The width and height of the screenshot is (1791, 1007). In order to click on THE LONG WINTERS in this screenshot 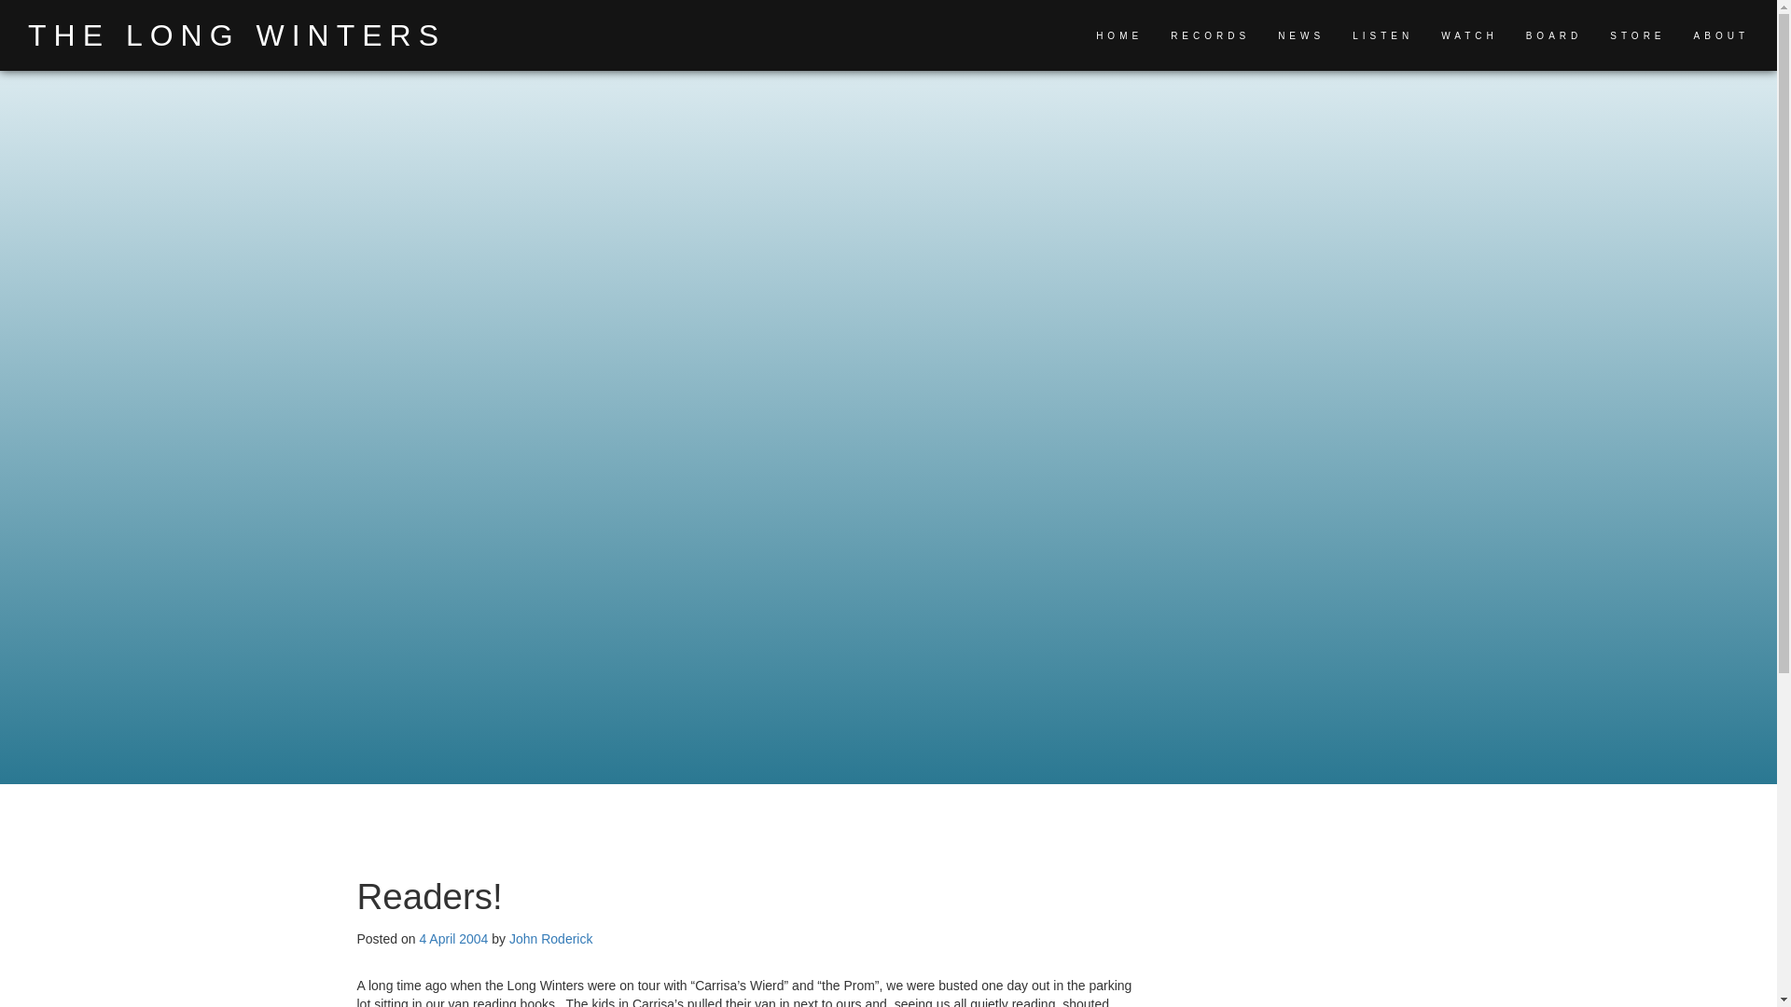, I will do `click(237, 35)`.